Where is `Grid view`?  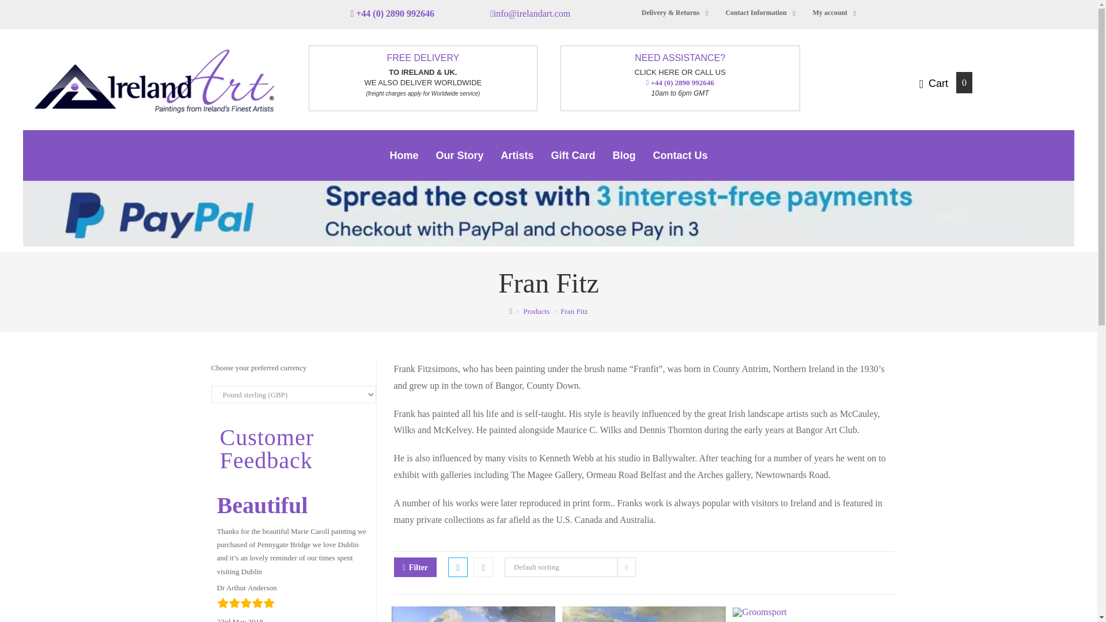 Grid view is located at coordinates (457, 567).